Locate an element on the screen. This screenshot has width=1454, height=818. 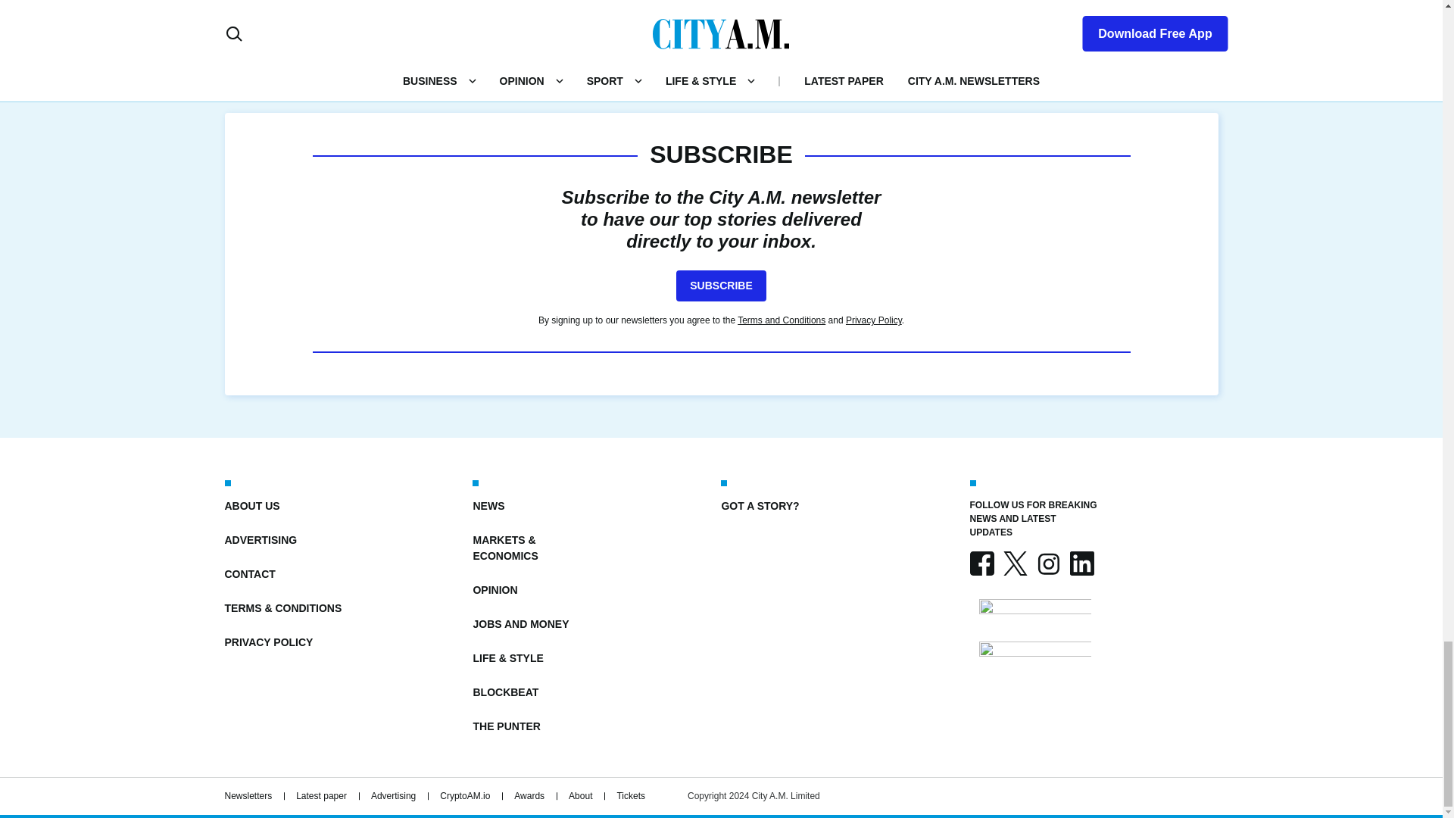
X is located at coordinates (1015, 564).